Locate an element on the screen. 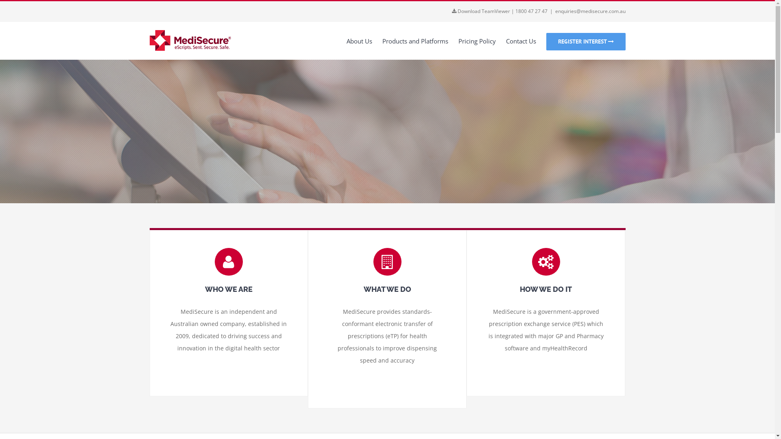 This screenshot has width=781, height=439. Pricing Policy is located at coordinates (477, 41).